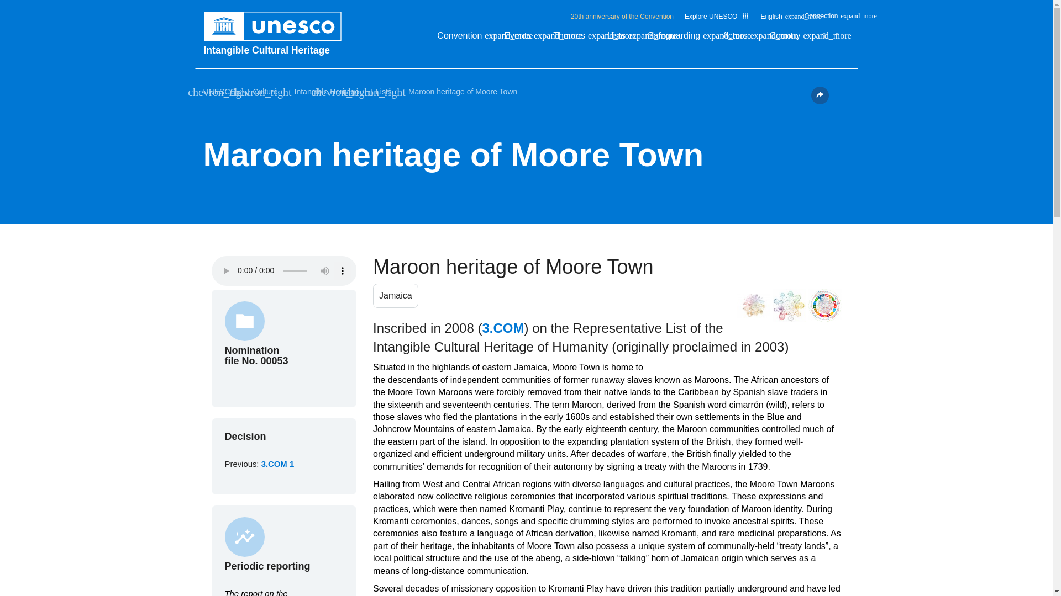 This screenshot has height=596, width=1061. Describe the element at coordinates (789, 306) in the screenshot. I see `See the links between this element and environment` at that location.